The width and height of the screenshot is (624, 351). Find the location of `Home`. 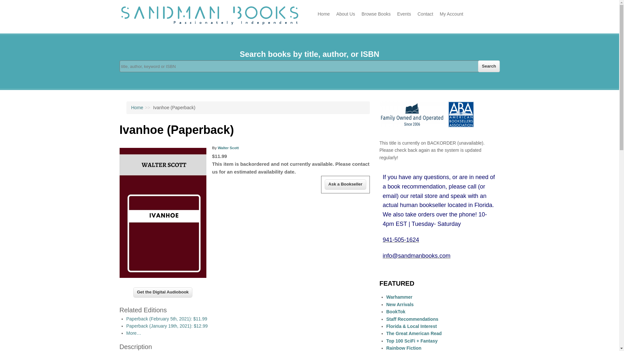

Home is located at coordinates (210, 23).